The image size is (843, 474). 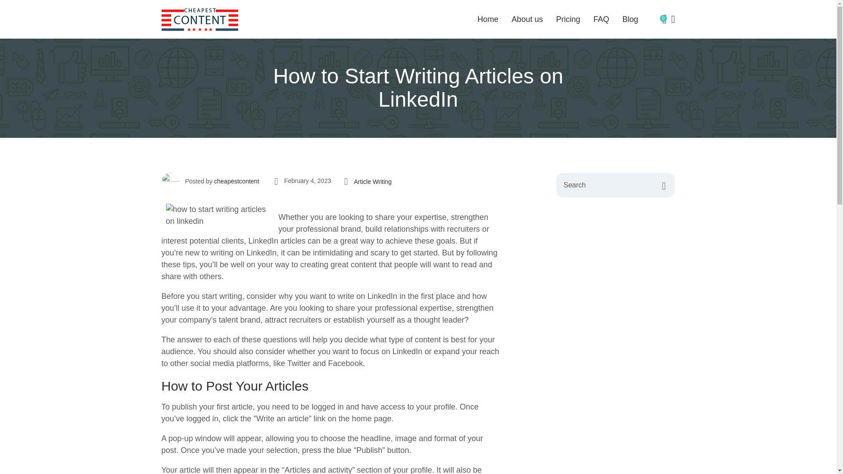 What do you see at coordinates (527, 19) in the screenshot?
I see `About us` at bounding box center [527, 19].